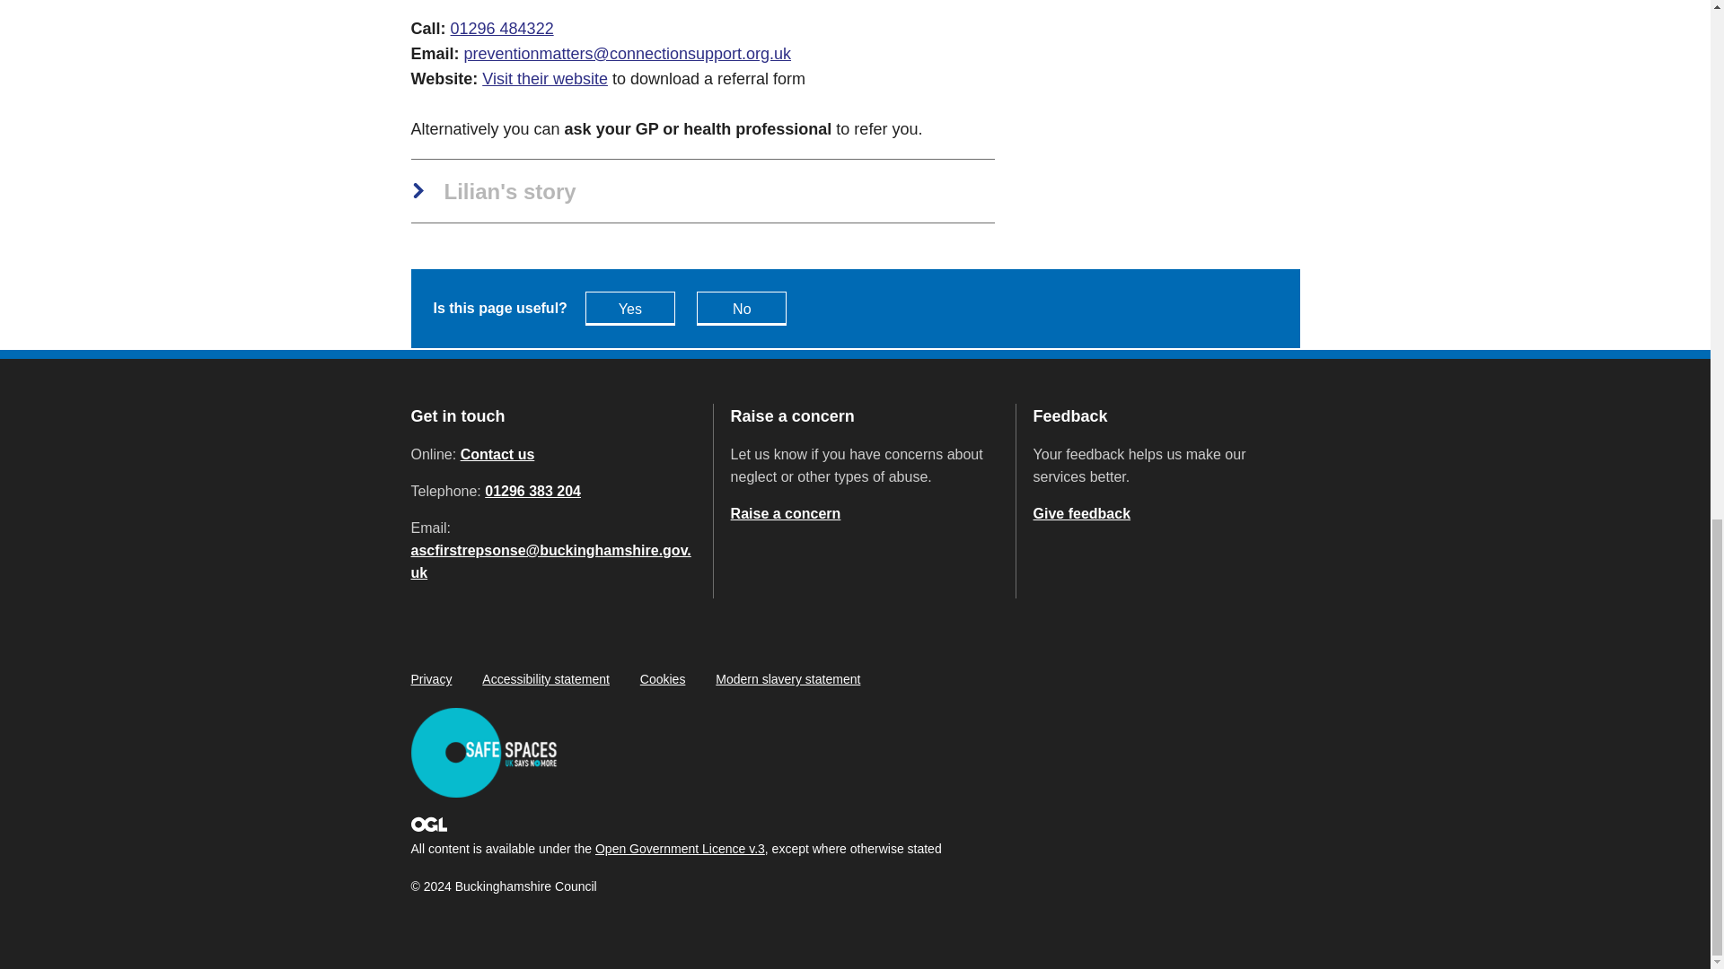 The height and width of the screenshot is (969, 1724). I want to click on Lilian's story, so click(494, 192).